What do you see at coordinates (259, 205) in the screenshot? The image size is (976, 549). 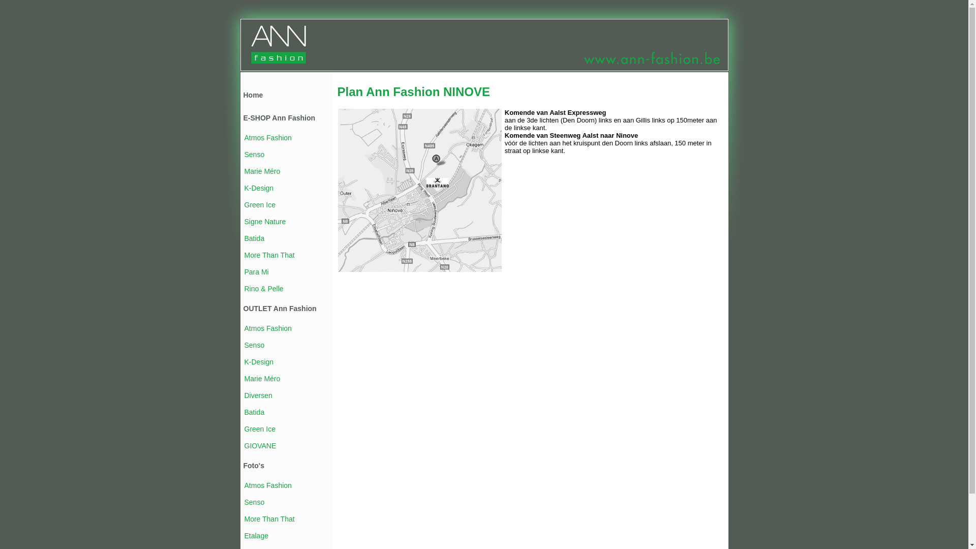 I see `Green Ice` at bounding box center [259, 205].